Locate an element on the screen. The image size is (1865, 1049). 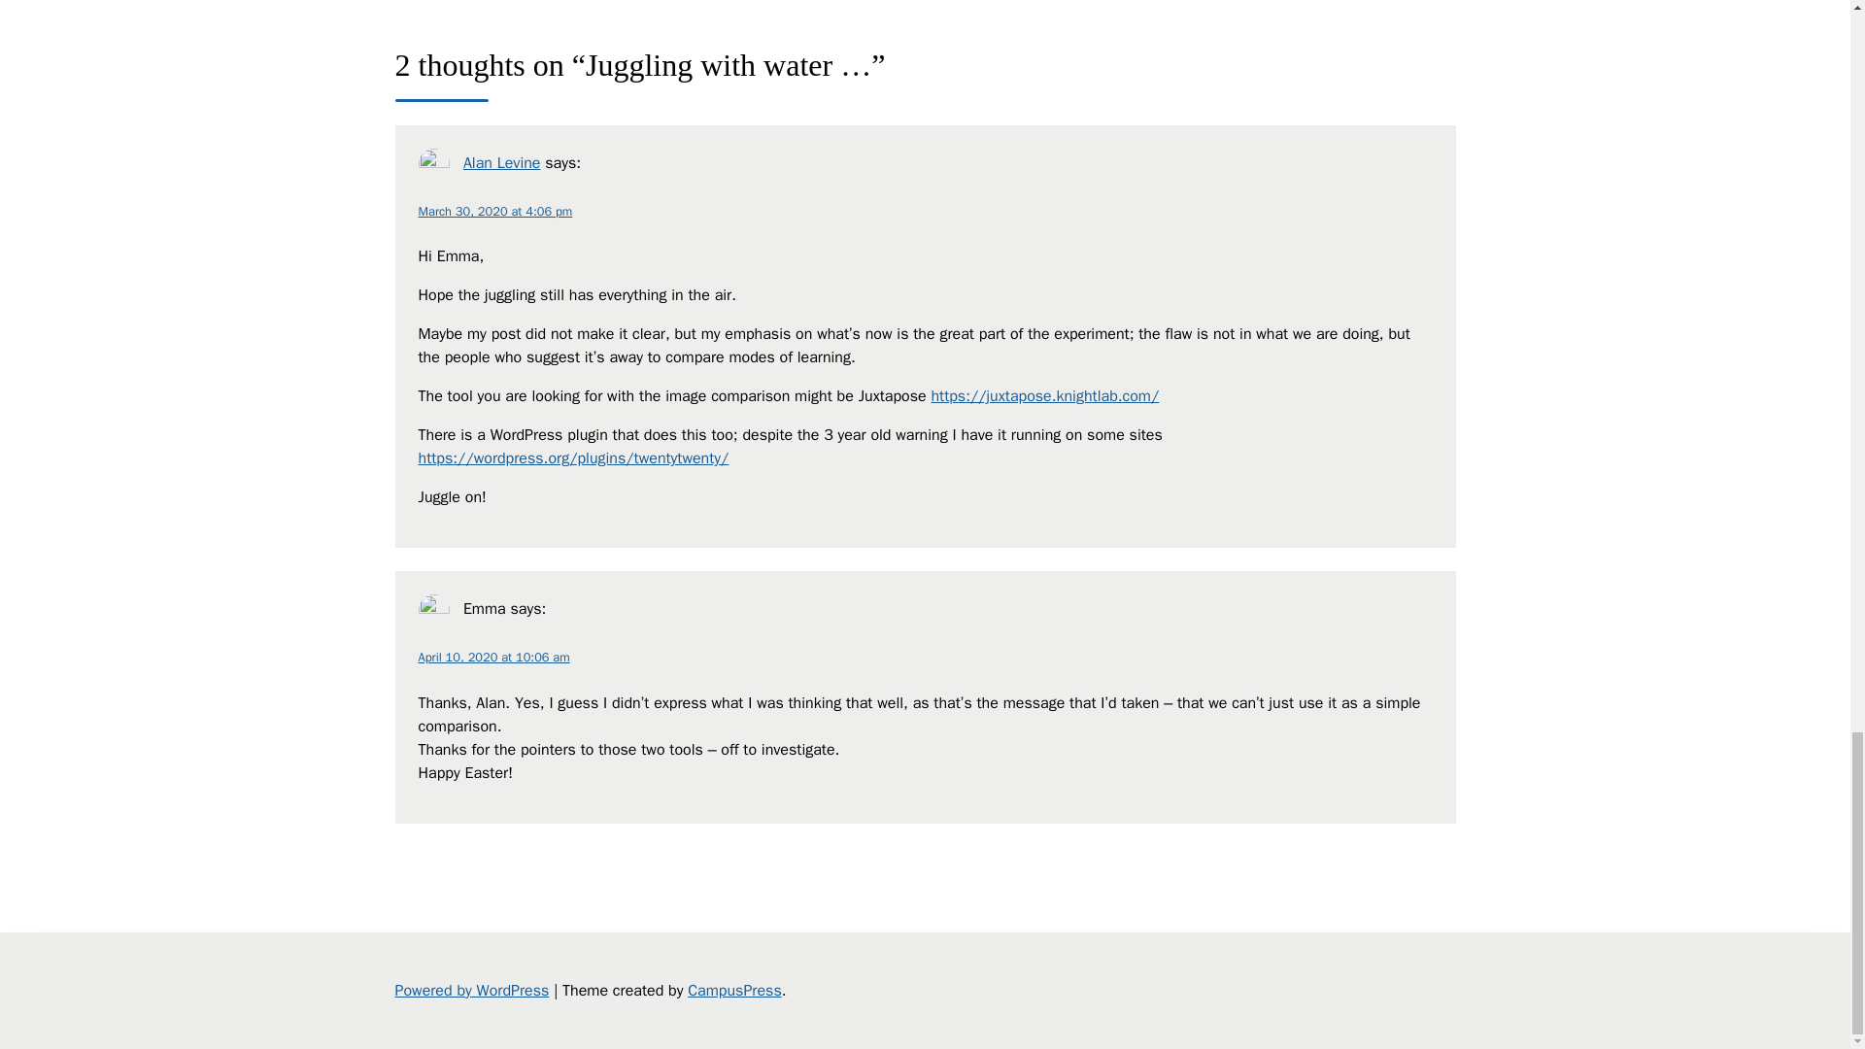
Alan Levine is located at coordinates (501, 163).